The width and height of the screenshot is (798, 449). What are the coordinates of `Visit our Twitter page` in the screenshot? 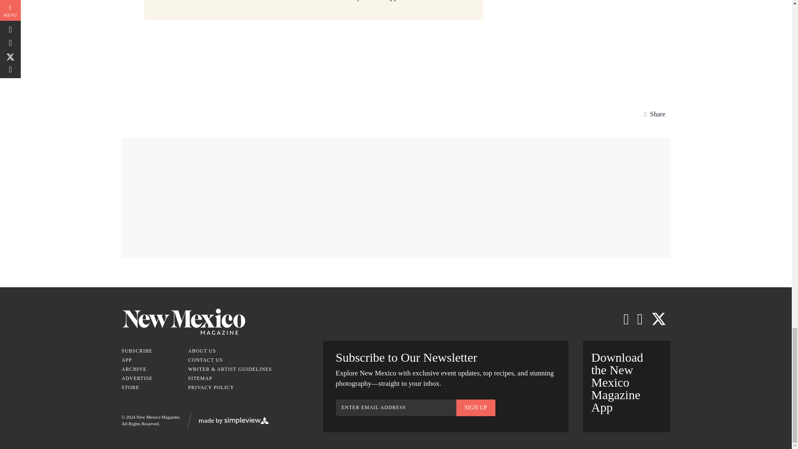 It's located at (658, 319).